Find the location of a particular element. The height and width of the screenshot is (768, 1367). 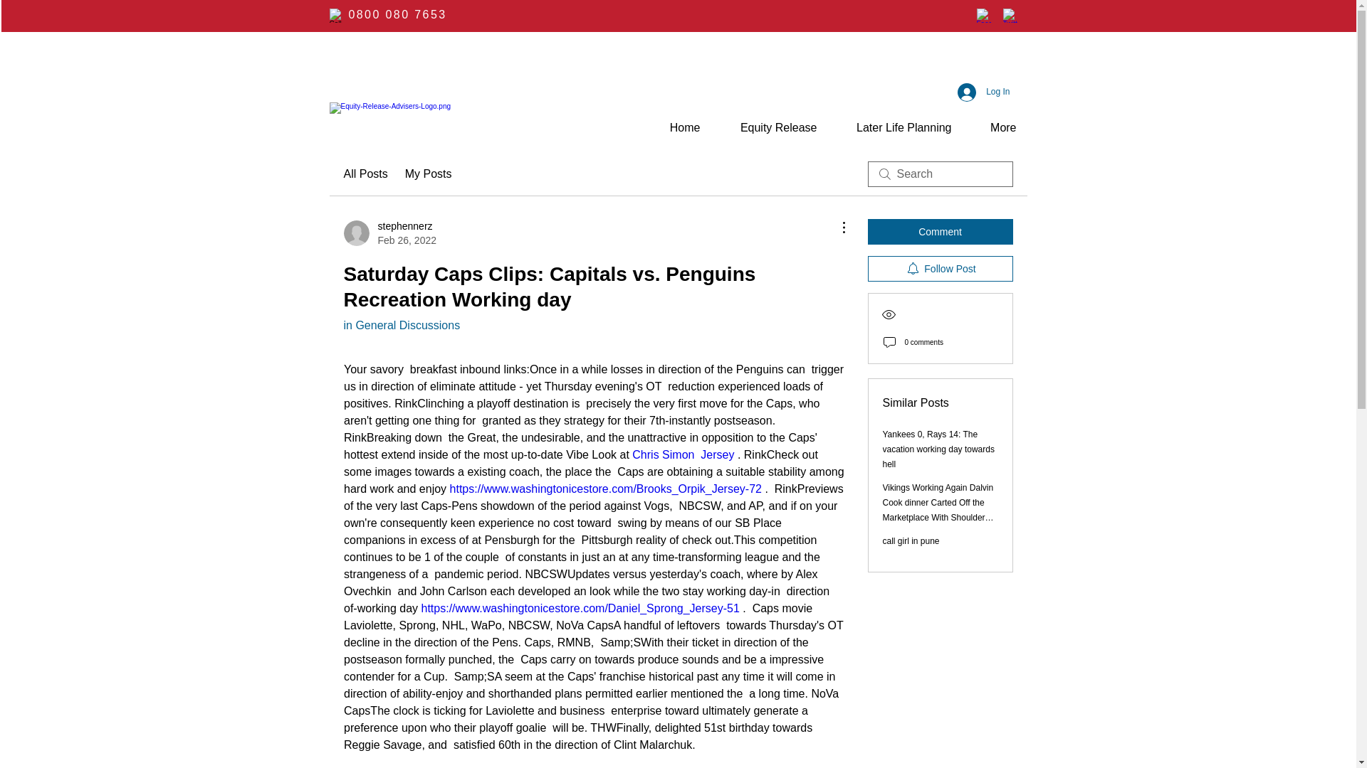

in General Discussions is located at coordinates (401, 325).